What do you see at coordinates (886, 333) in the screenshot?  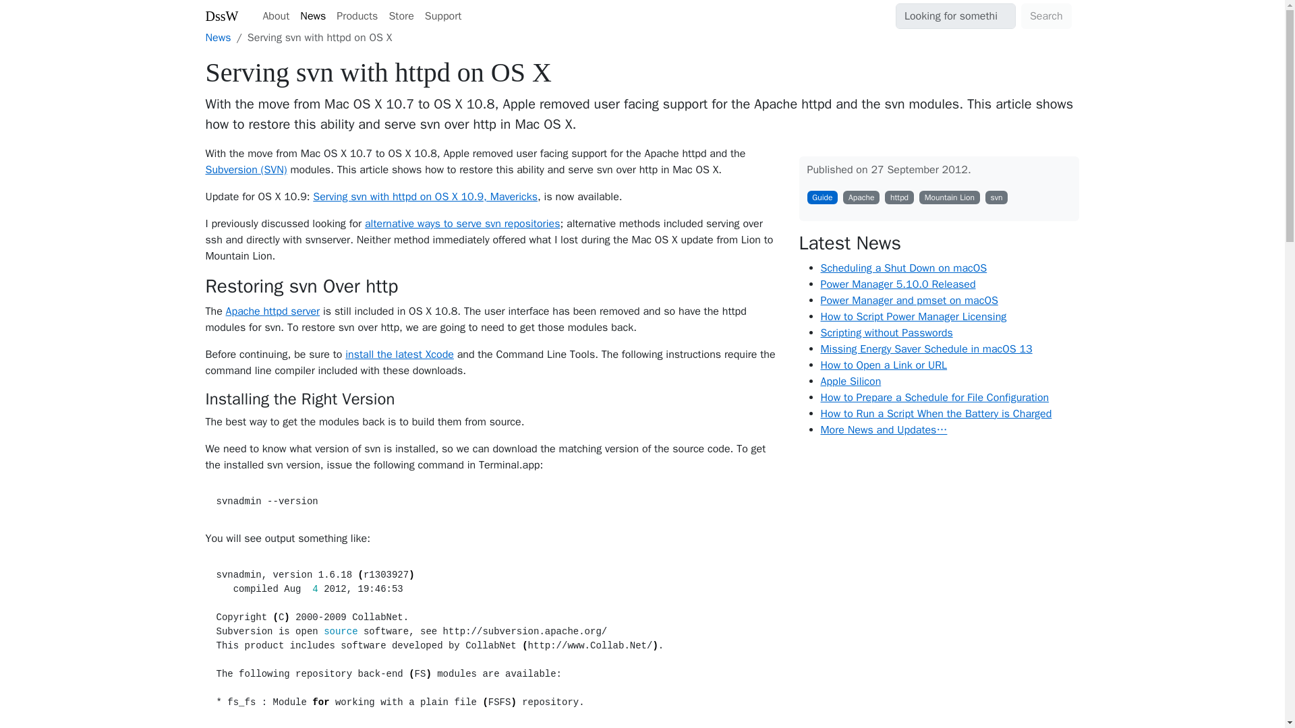 I see `Scripting without Passwords` at bounding box center [886, 333].